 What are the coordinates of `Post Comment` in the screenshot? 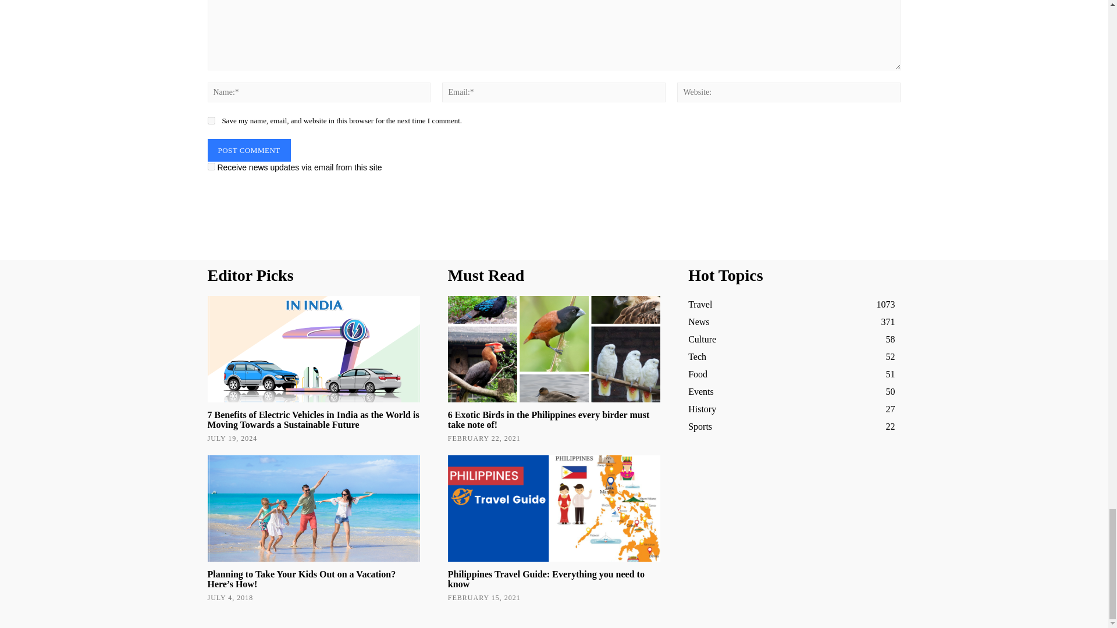 It's located at (248, 150).